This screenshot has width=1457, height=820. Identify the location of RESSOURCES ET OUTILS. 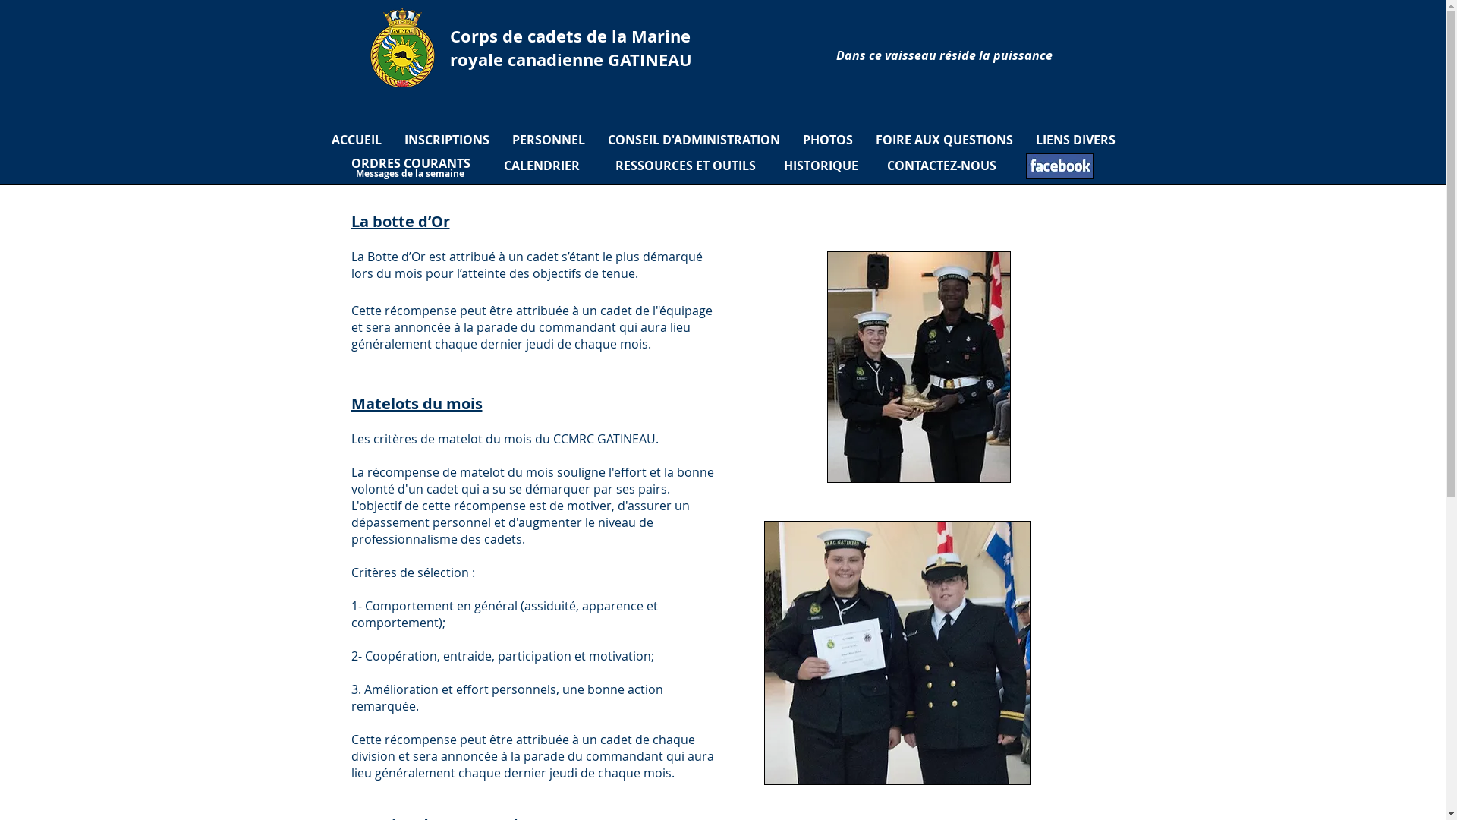
(684, 166).